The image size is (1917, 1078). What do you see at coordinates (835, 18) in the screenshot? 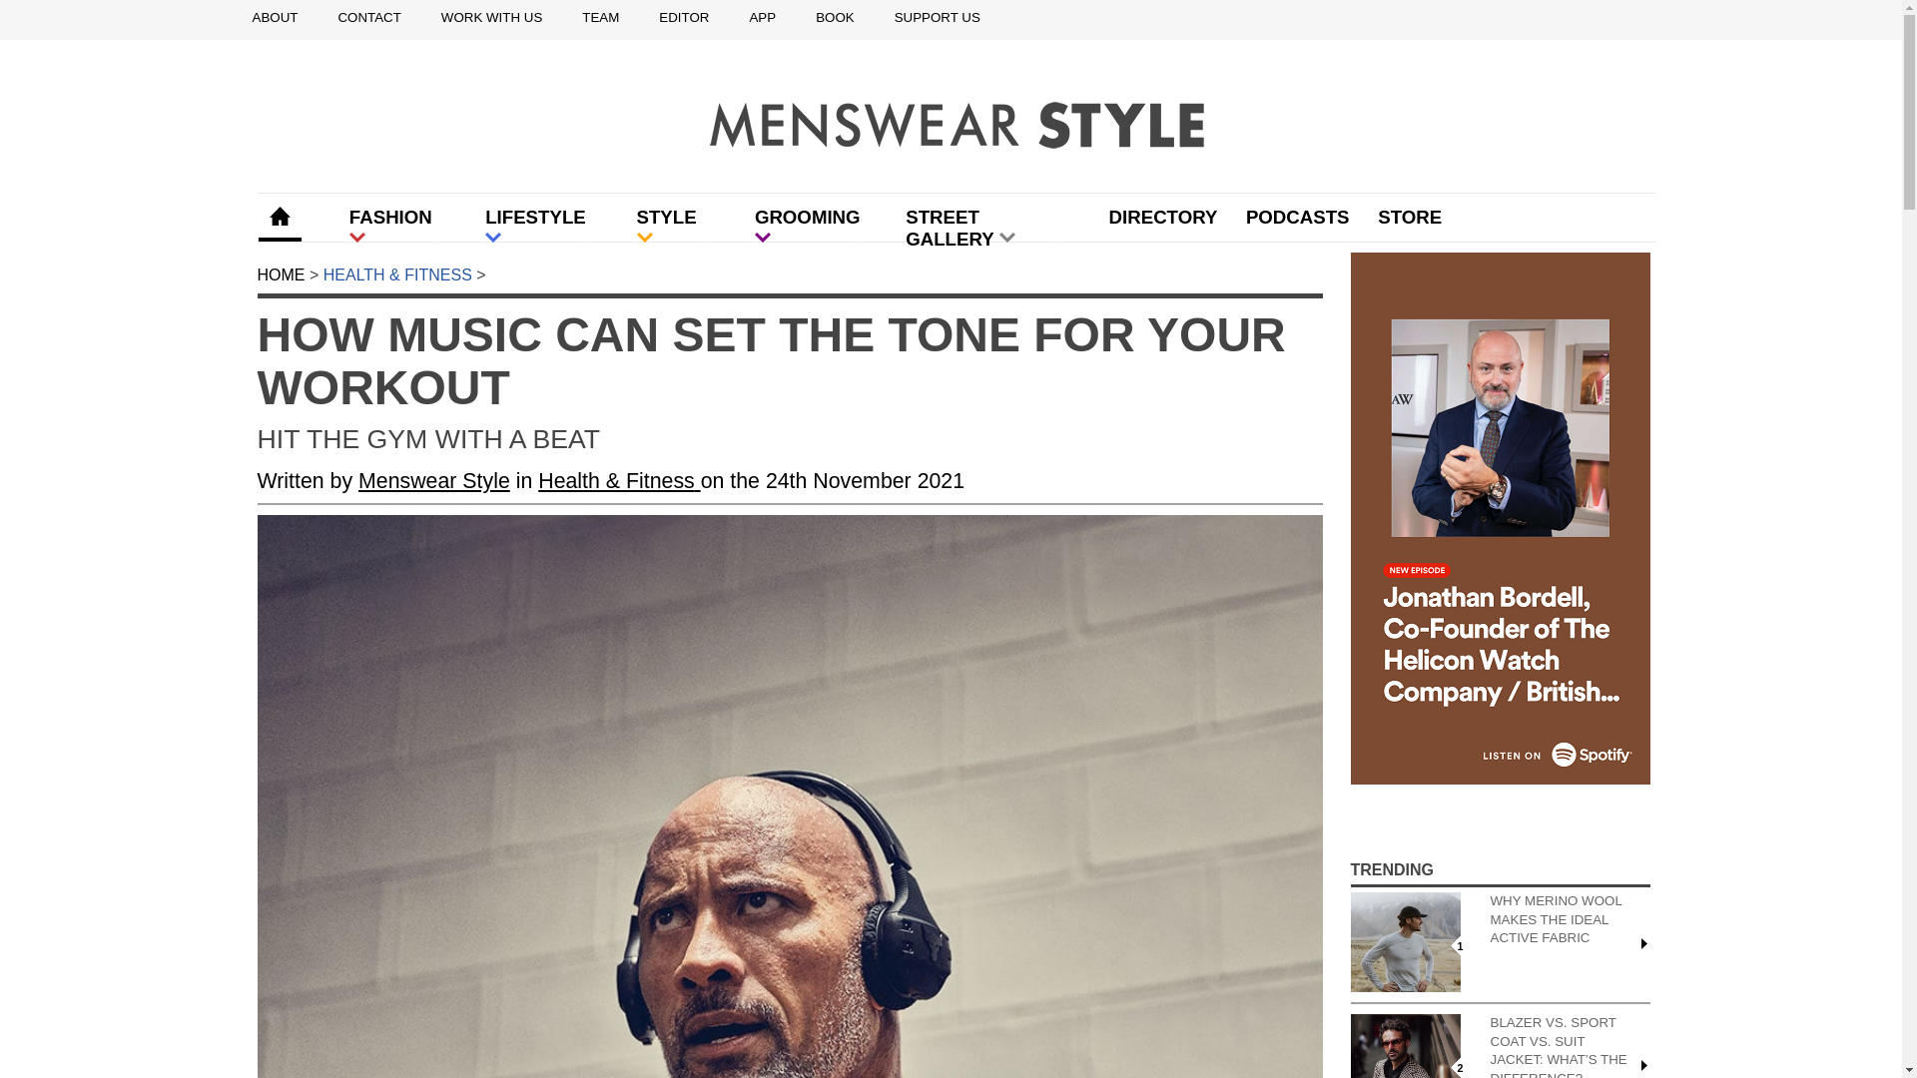
I see `book` at bounding box center [835, 18].